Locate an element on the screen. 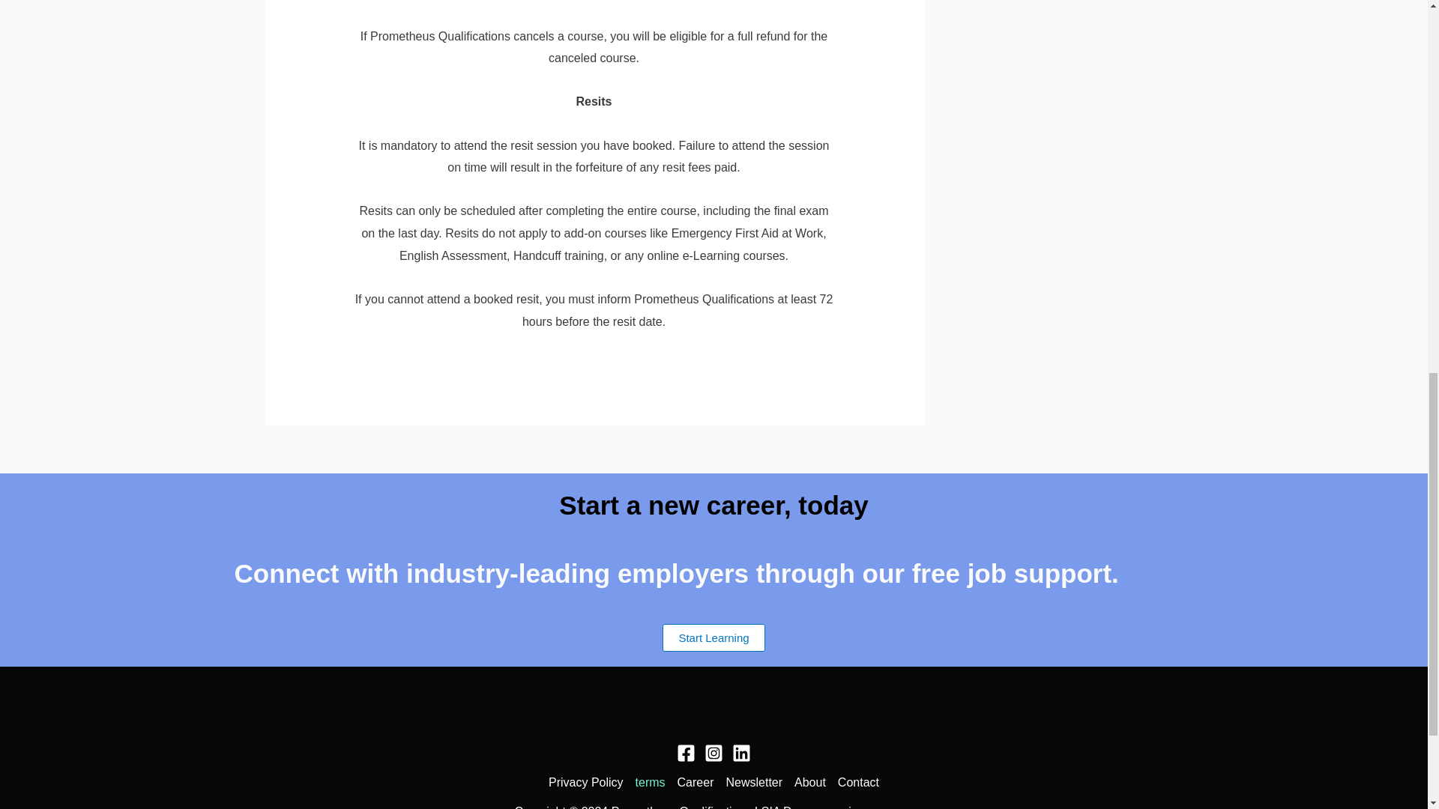 This screenshot has height=809, width=1439. Newsletter is located at coordinates (754, 782).